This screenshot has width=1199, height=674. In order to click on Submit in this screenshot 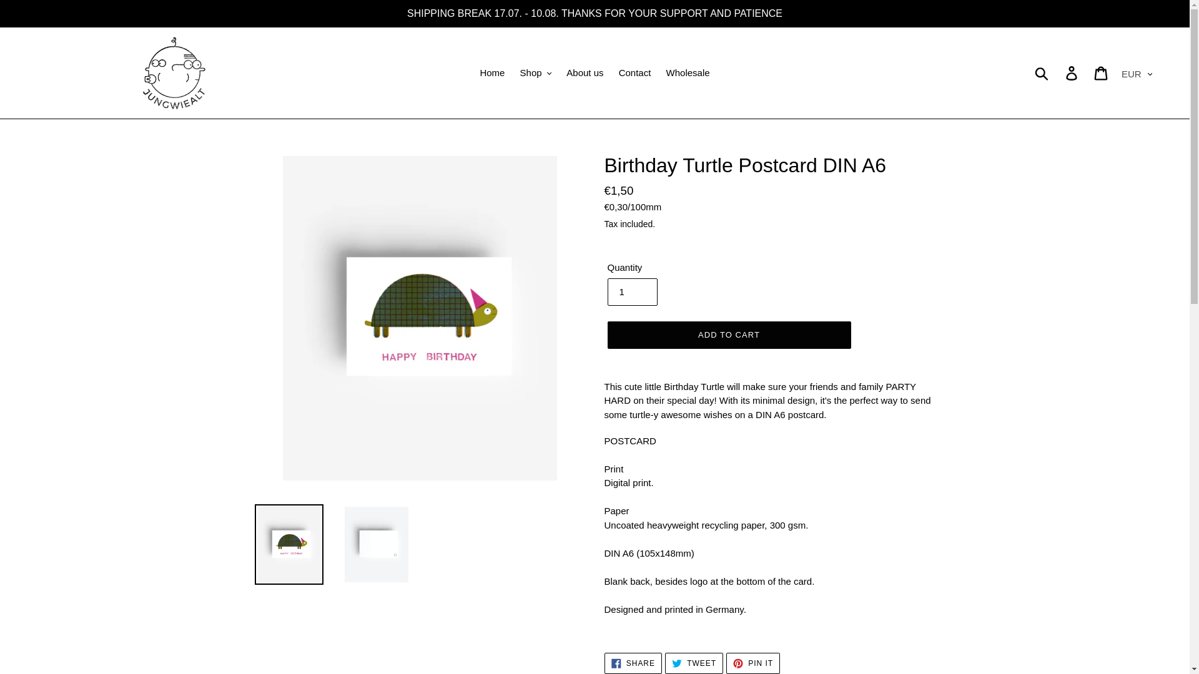, I will do `click(1042, 73)`.